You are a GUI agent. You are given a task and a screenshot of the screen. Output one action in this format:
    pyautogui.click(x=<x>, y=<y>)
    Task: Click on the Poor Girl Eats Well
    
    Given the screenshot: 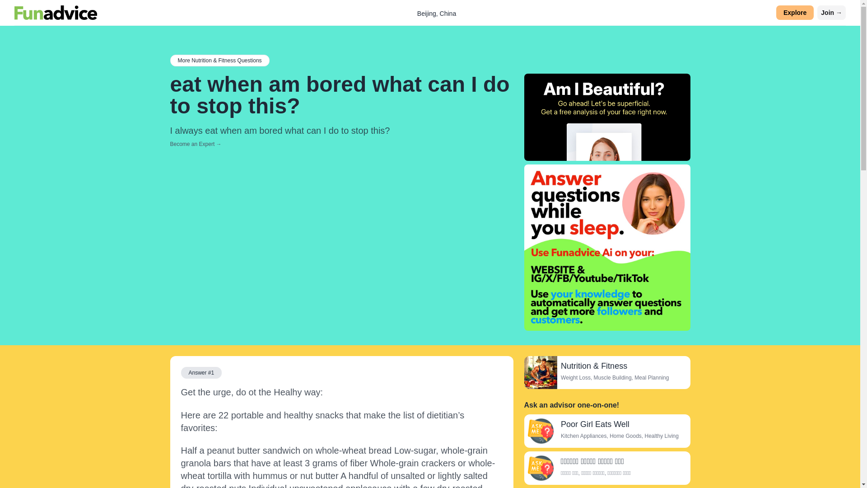 What is the action you would take?
    pyautogui.click(x=540, y=431)
    